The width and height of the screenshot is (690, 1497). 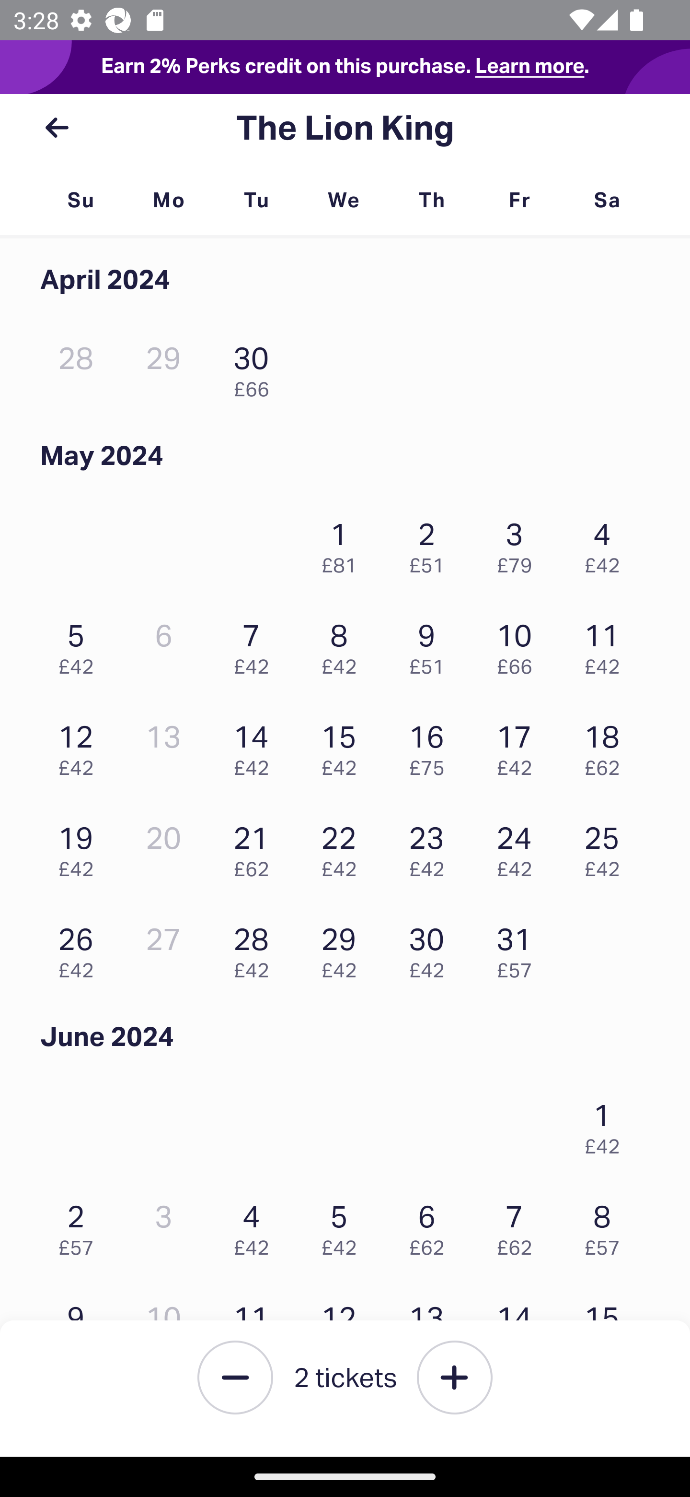 What do you see at coordinates (344, 846) in the screenshot?
I see `22 £42` at bounding box center [344, 846].